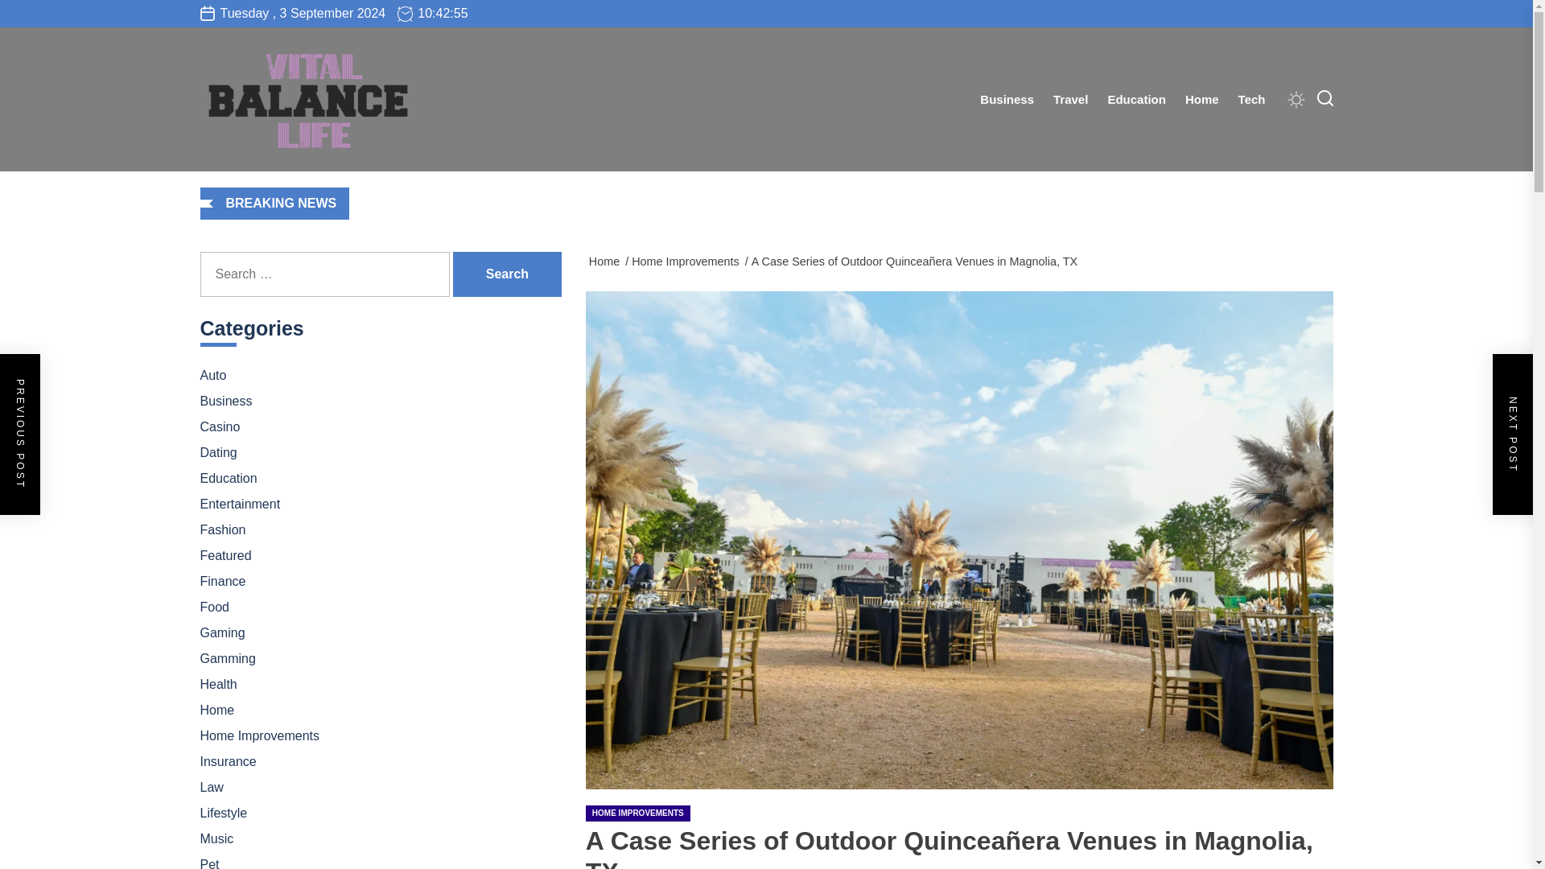 This screenshot has width=1545, height=869. I want to click on Education, so click(1136, 100).